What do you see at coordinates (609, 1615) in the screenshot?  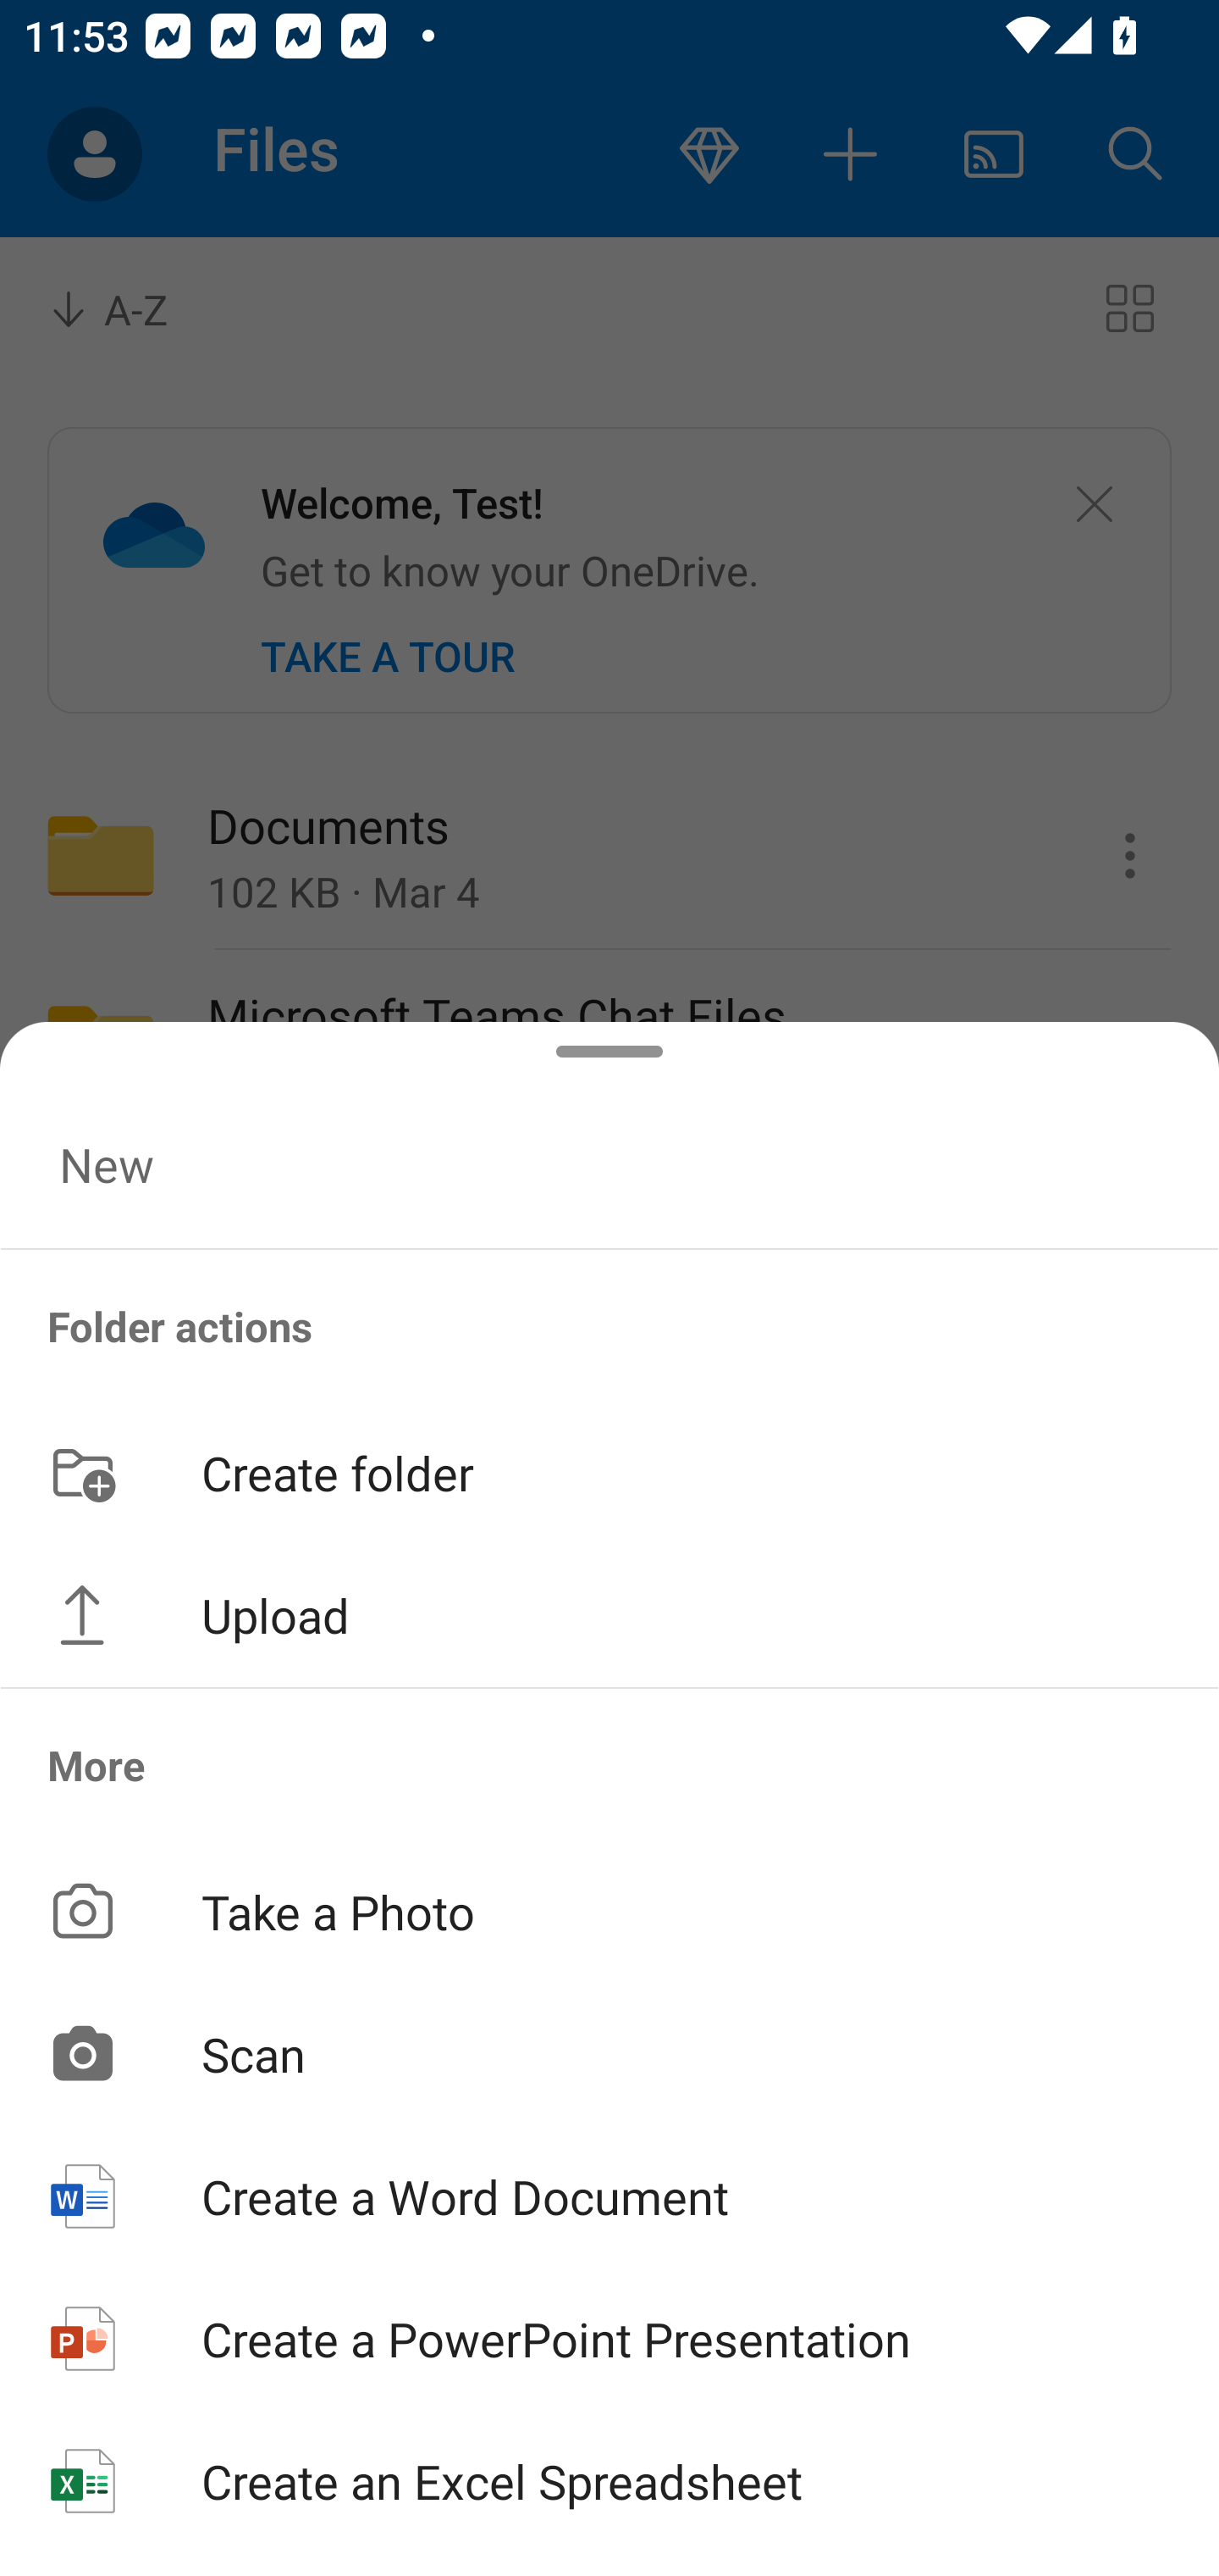 I see `Upload button Upload` at bounding box center [609, 1615].